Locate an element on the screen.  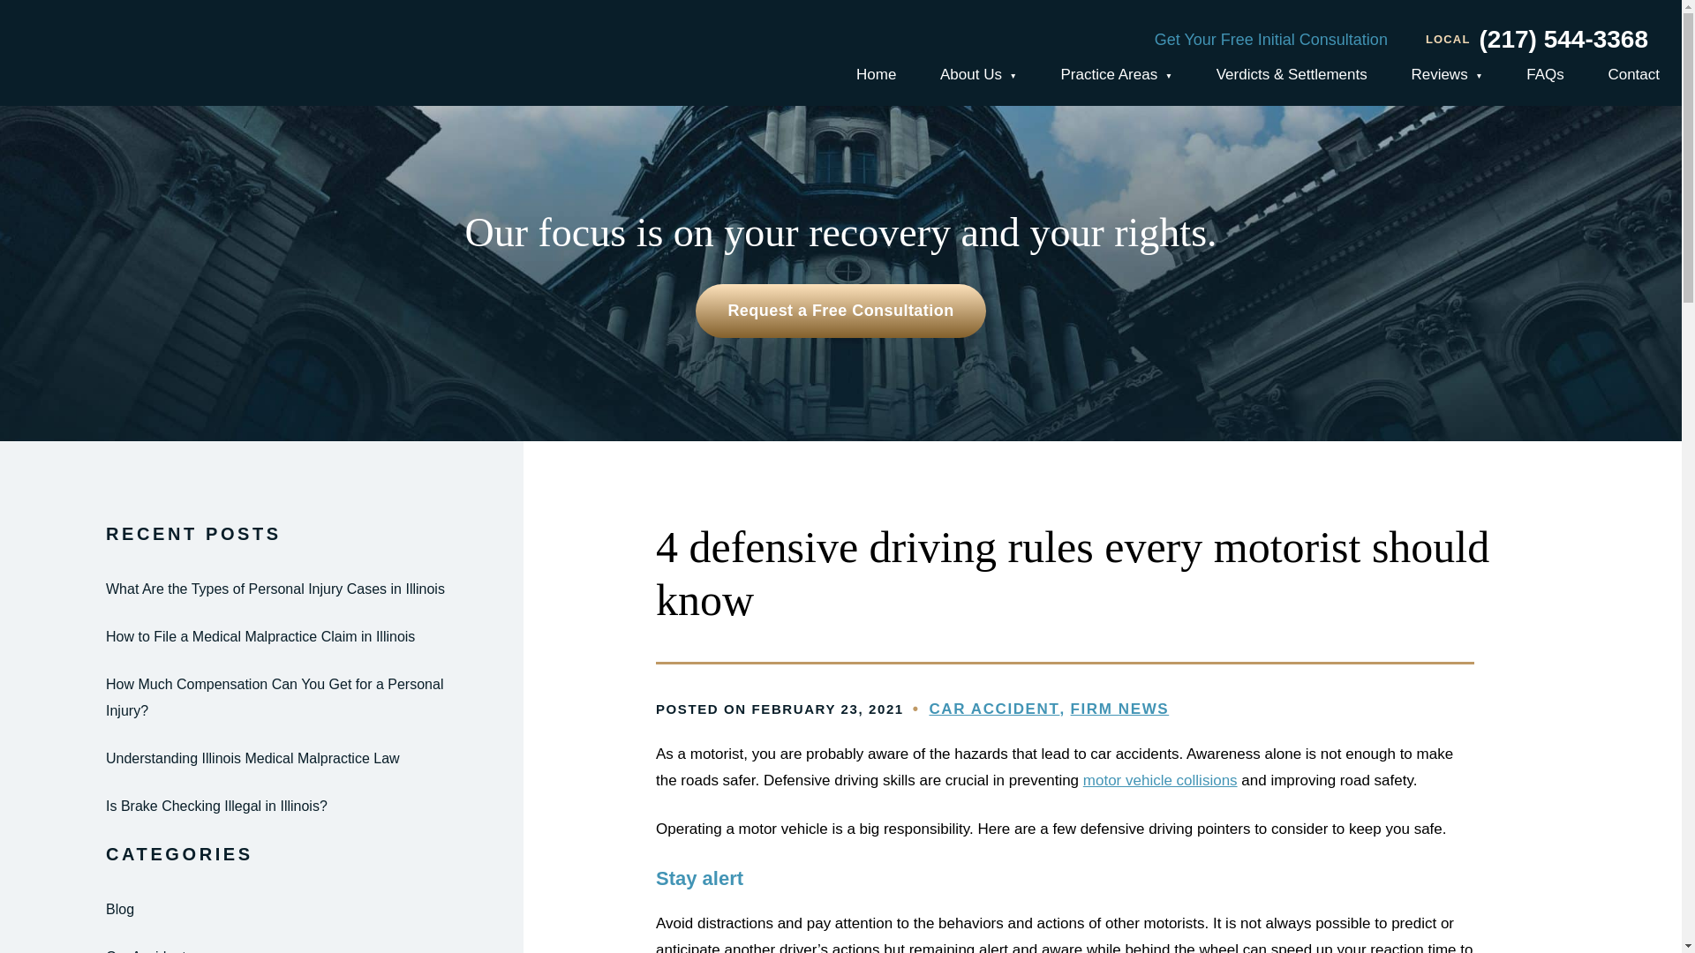
Request a Free Consultation is located at coordinates (840, 311).